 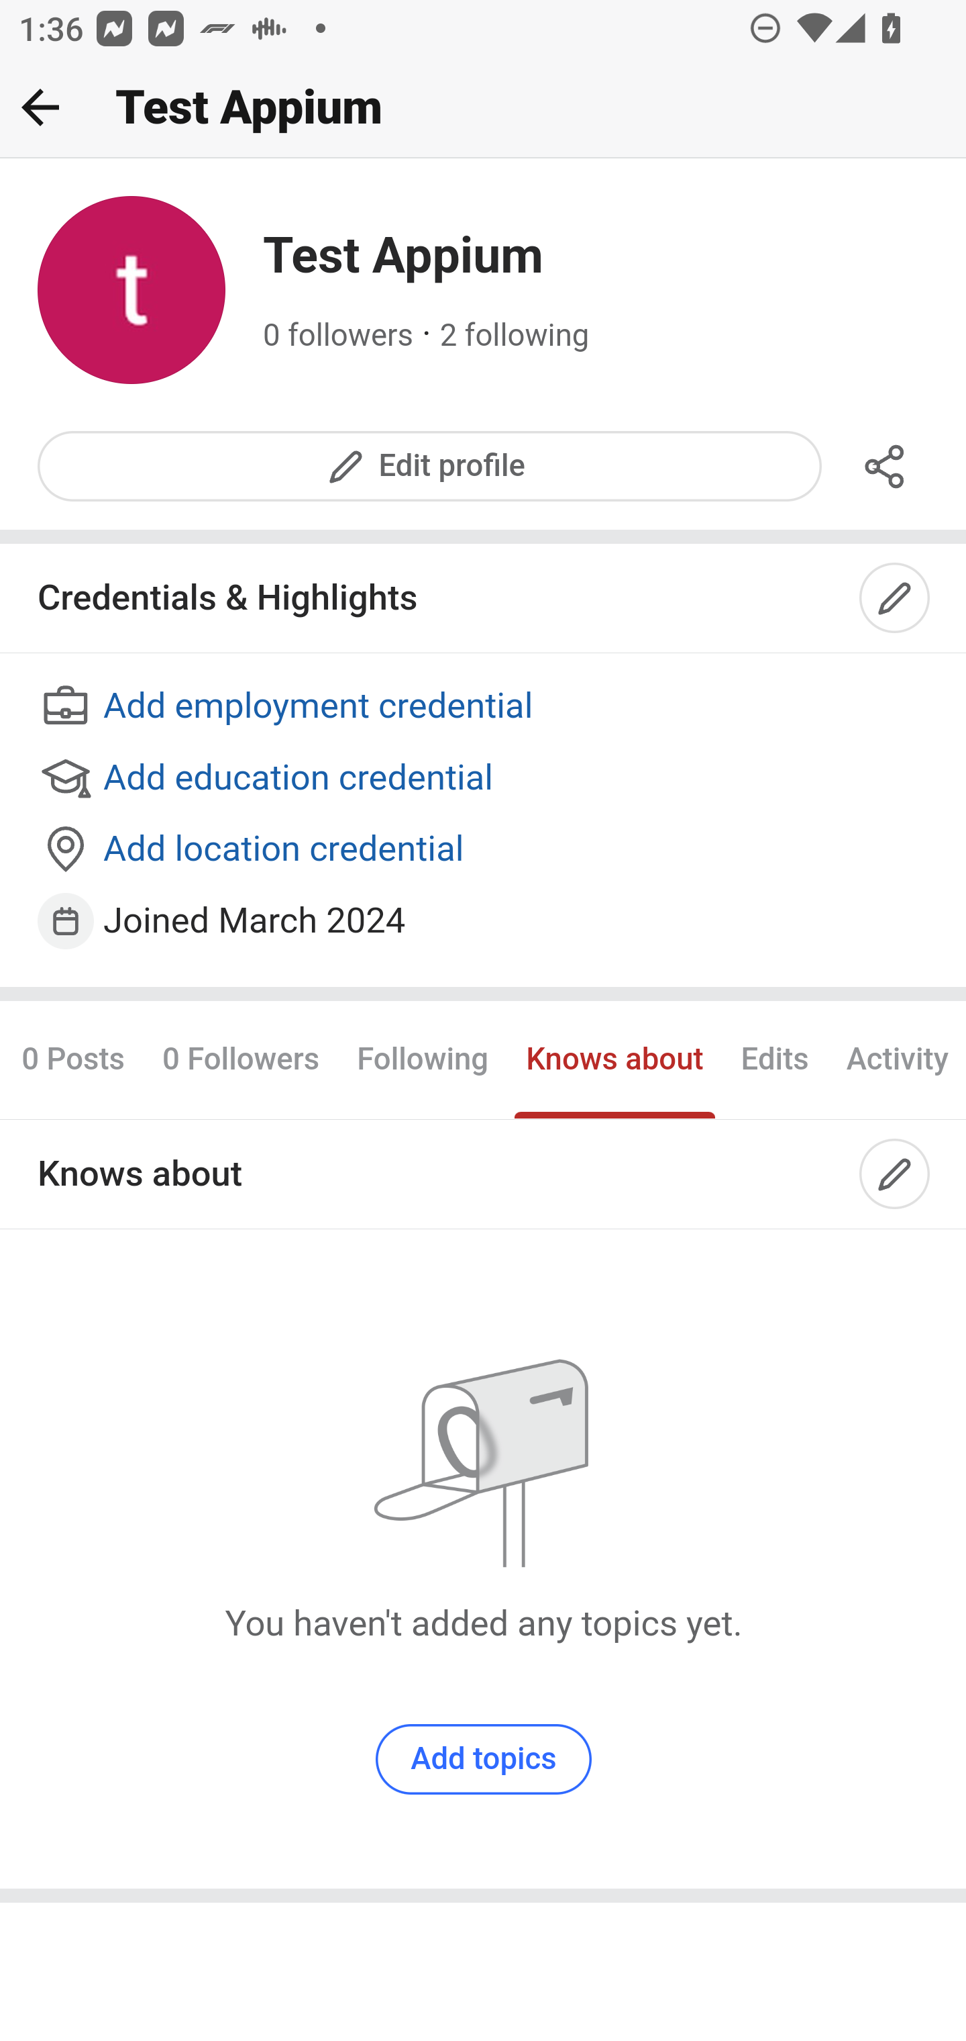 I want to click on 2 following, so click(x=515, y=336).